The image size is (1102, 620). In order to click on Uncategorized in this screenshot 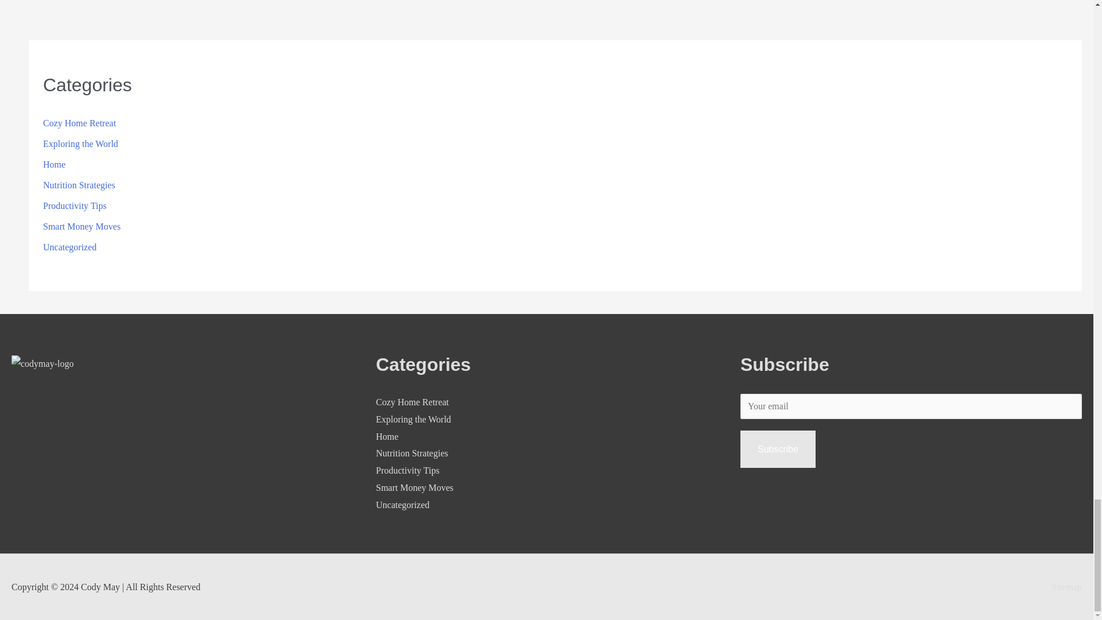, I will do `click(69, 247)`.